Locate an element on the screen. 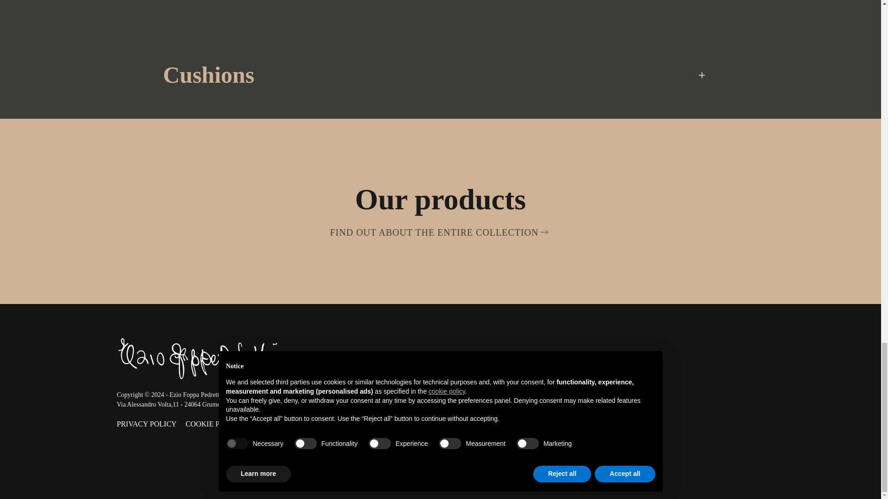 The width and height of the screenshot is (888, 499). Cushions is located at coordinates (440, 75).